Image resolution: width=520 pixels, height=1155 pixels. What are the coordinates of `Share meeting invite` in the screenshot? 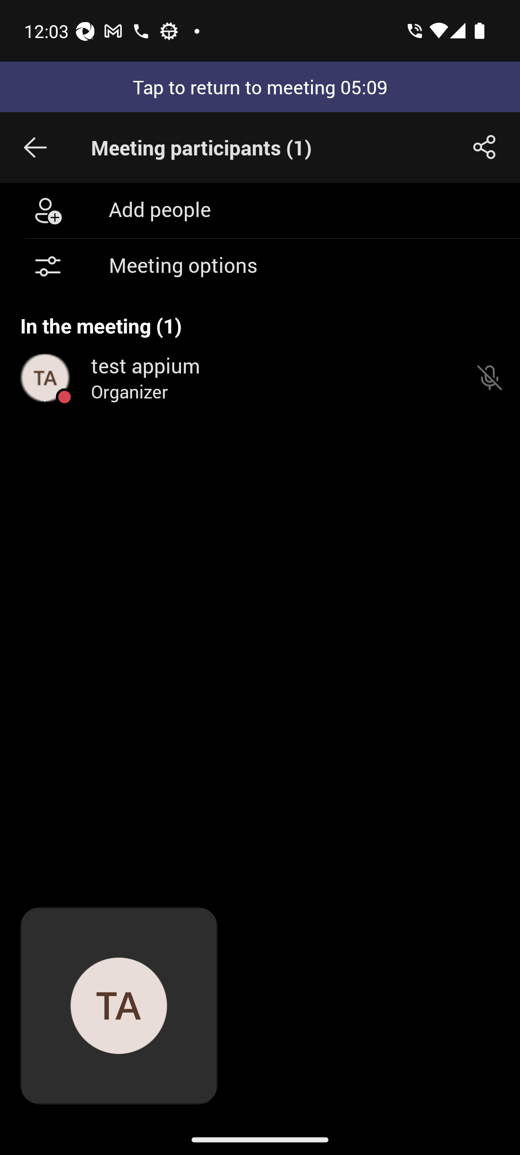 It's located at (484, 147).